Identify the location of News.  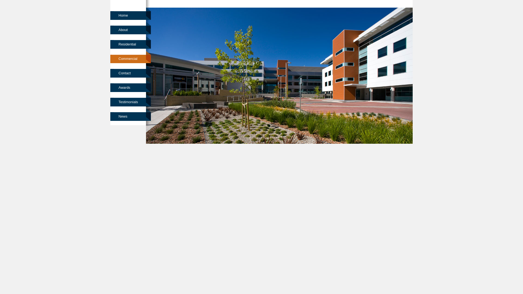
(131, 115).